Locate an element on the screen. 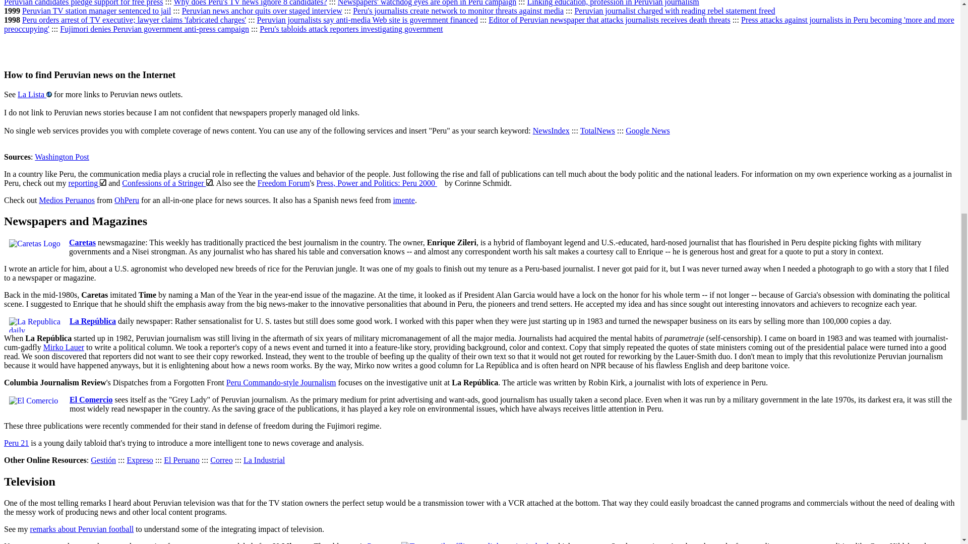  Peruvian candidates pledge support for free press is located at coordinates (83, 3).